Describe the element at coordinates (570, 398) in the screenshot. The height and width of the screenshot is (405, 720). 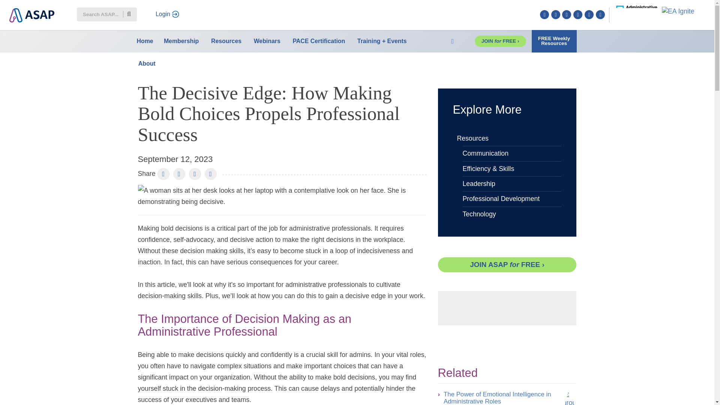
I see `The Power of Emotional Intelligence in Administrative Roles` at that location.